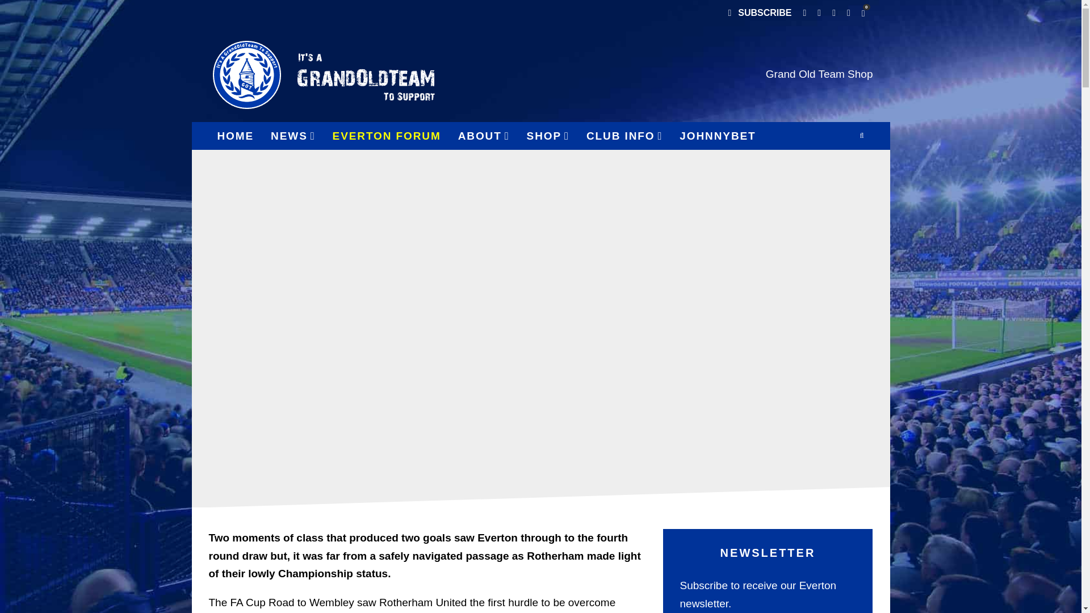  I want to click on SUBSCRIBE, so click(759, 14).